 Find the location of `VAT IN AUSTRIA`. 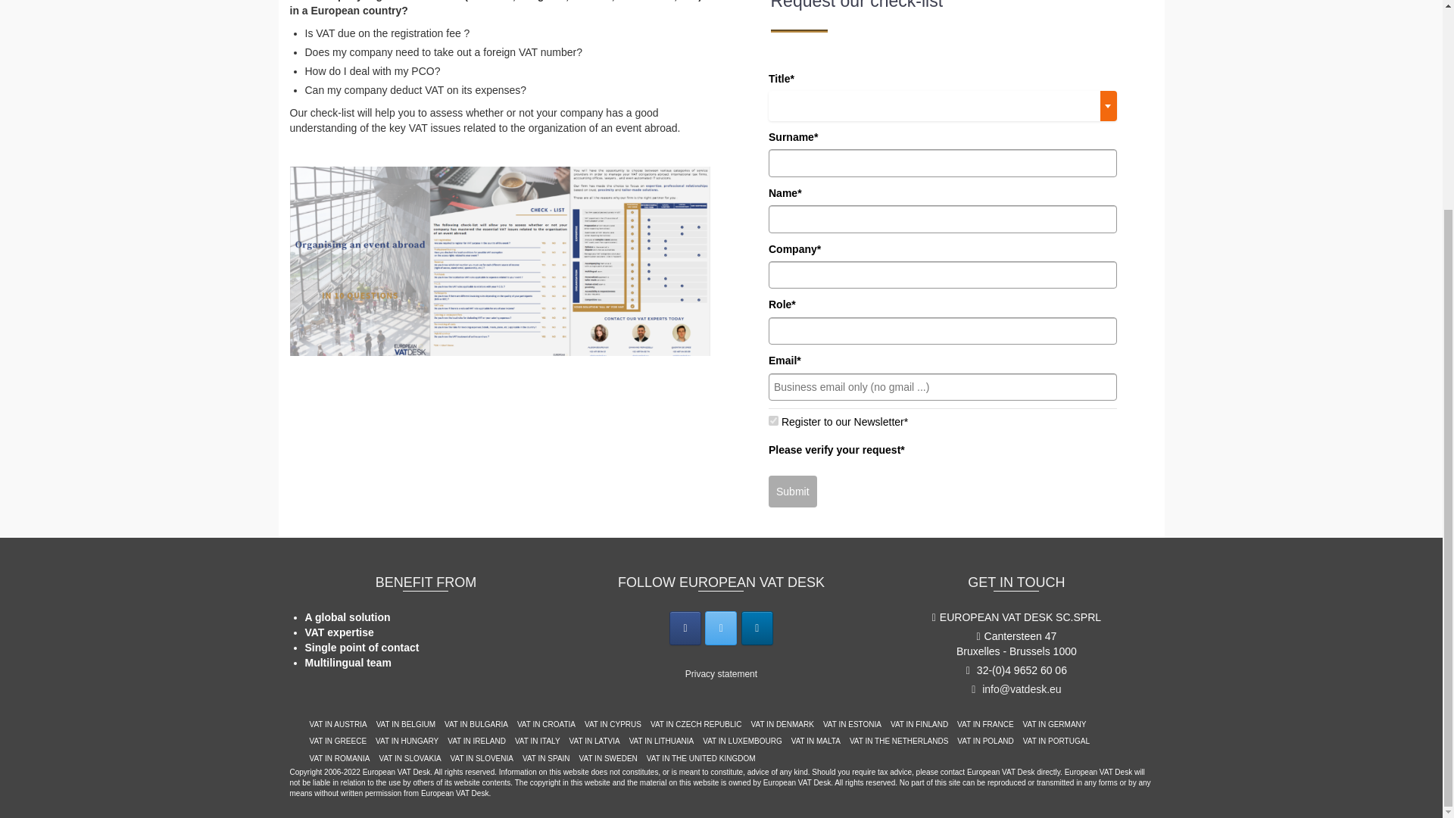

VAT IN AUSTRIA is located at coordinates (337, 724).